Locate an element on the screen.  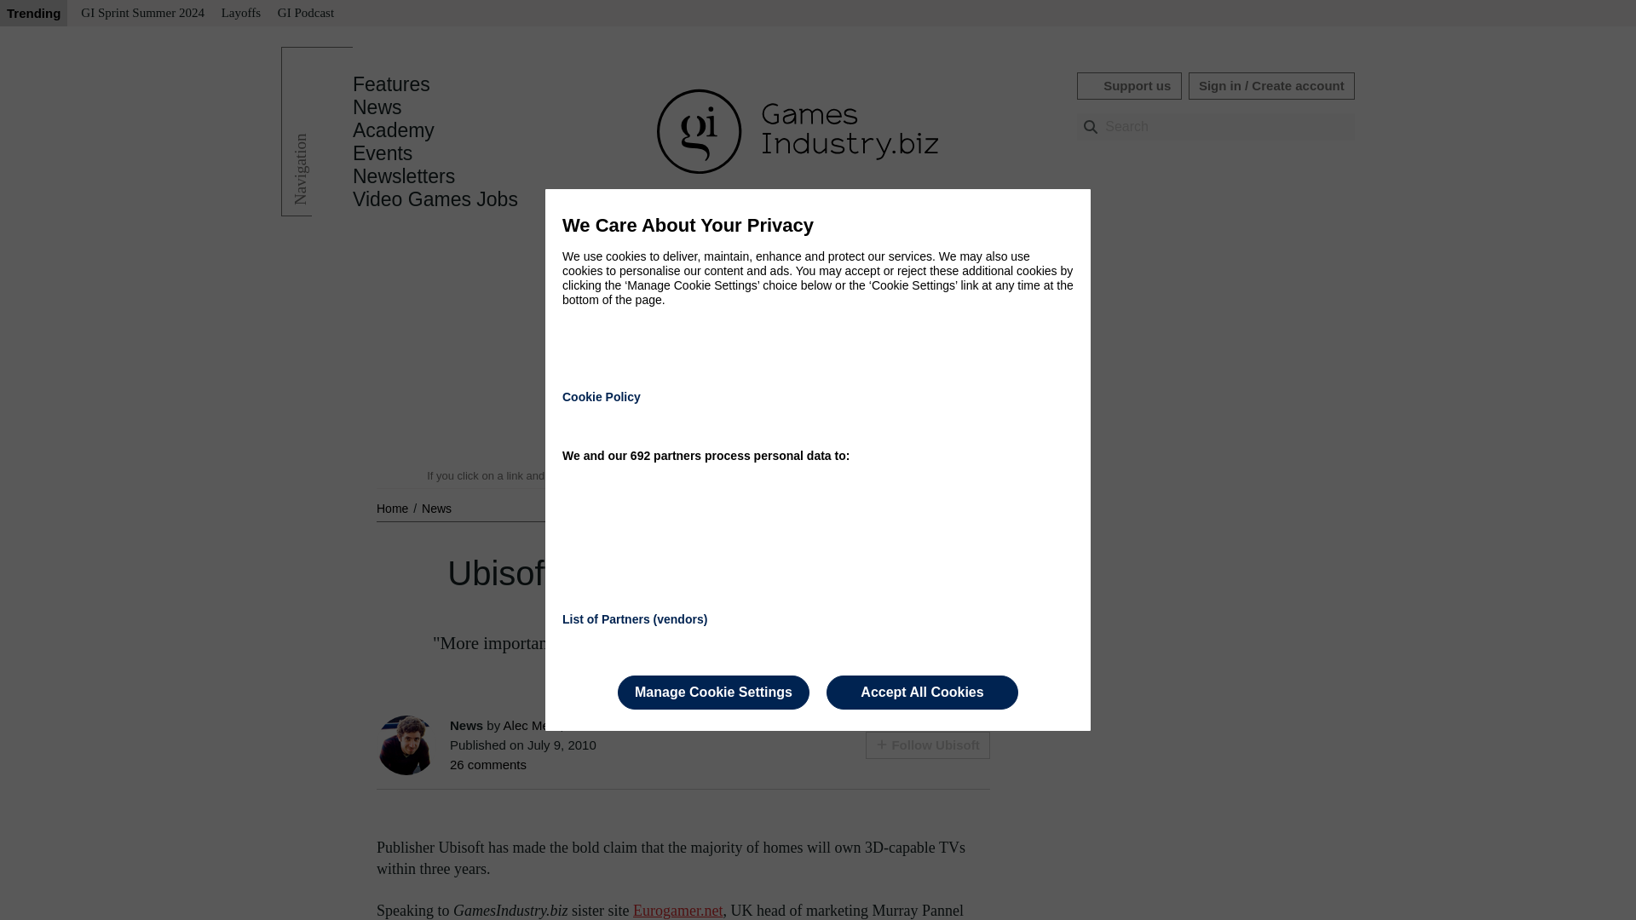
Academy is located at coordinates (394, 130).